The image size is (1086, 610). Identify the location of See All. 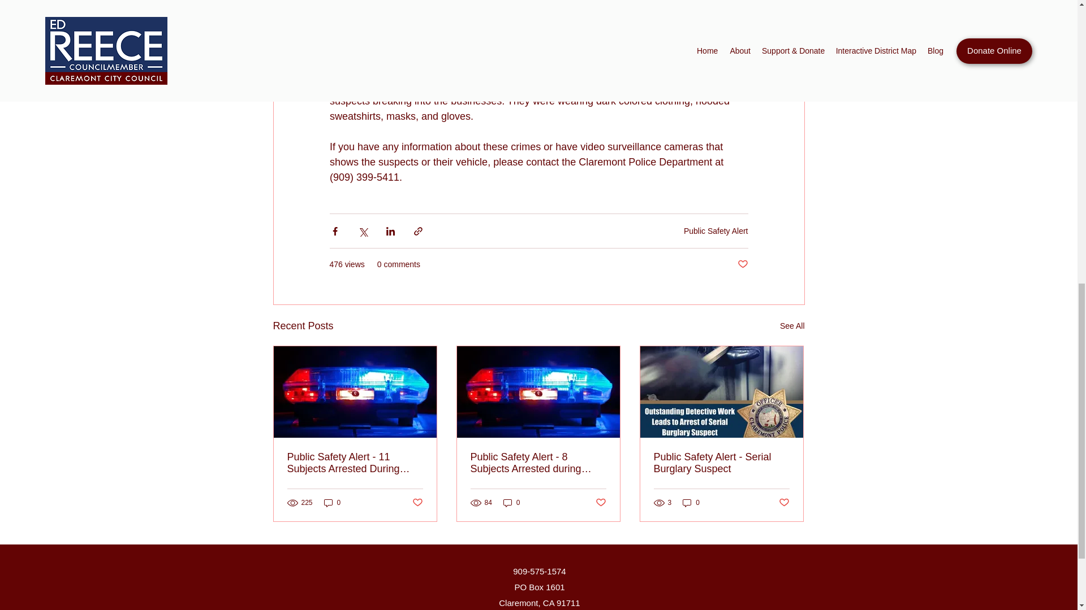
(792, 325).